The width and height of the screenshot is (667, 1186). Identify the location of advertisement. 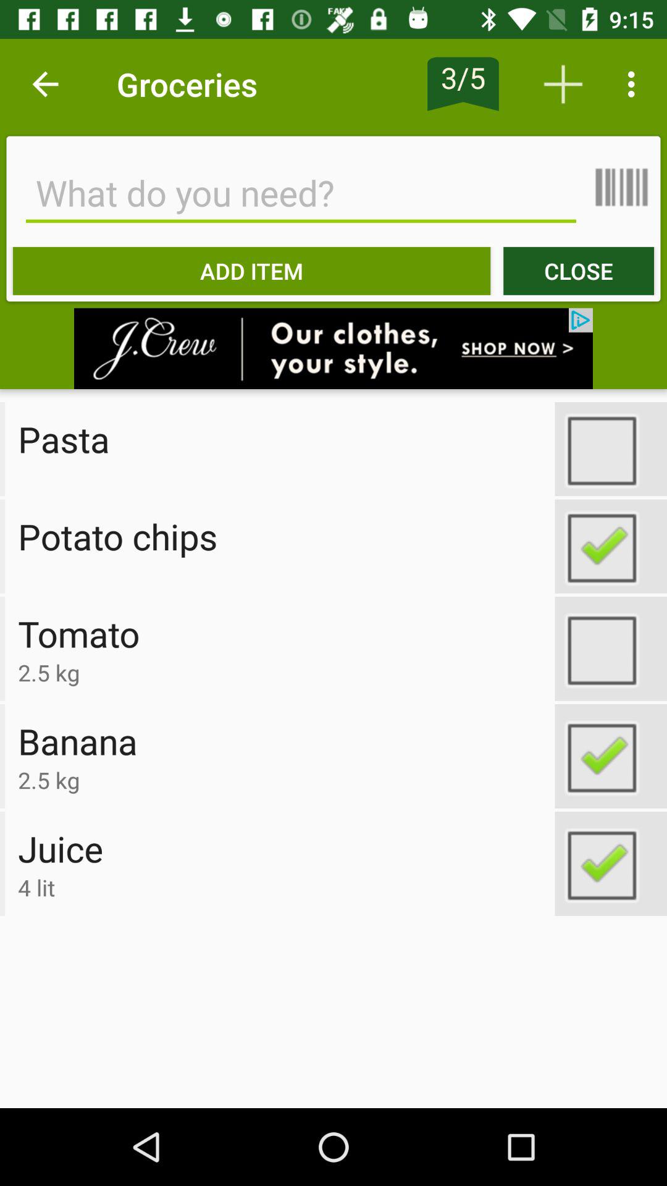
(333, 348).